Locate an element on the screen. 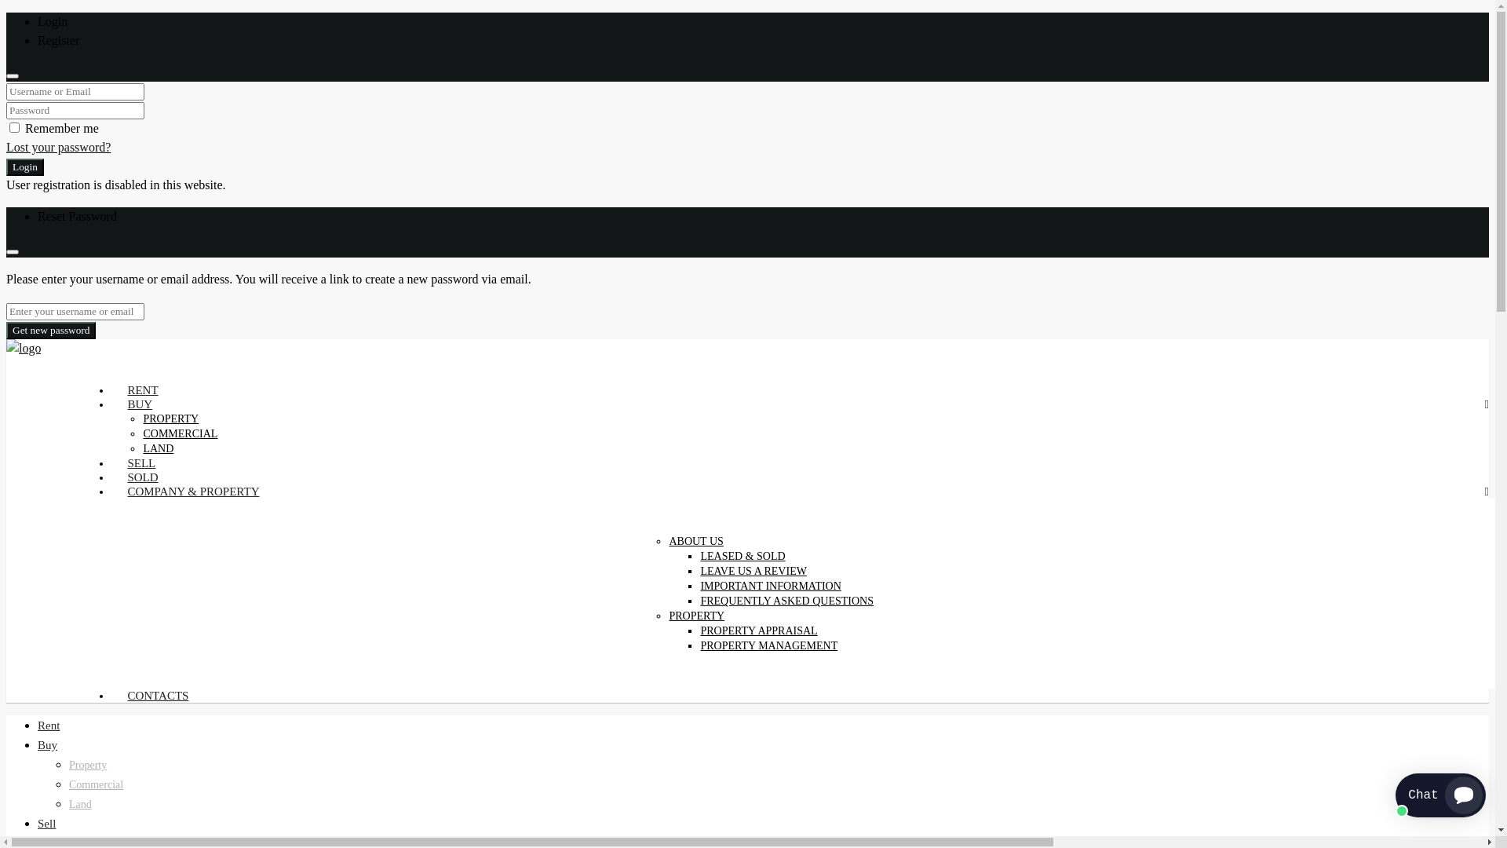  Commercial is located at coordinates (96, 785).